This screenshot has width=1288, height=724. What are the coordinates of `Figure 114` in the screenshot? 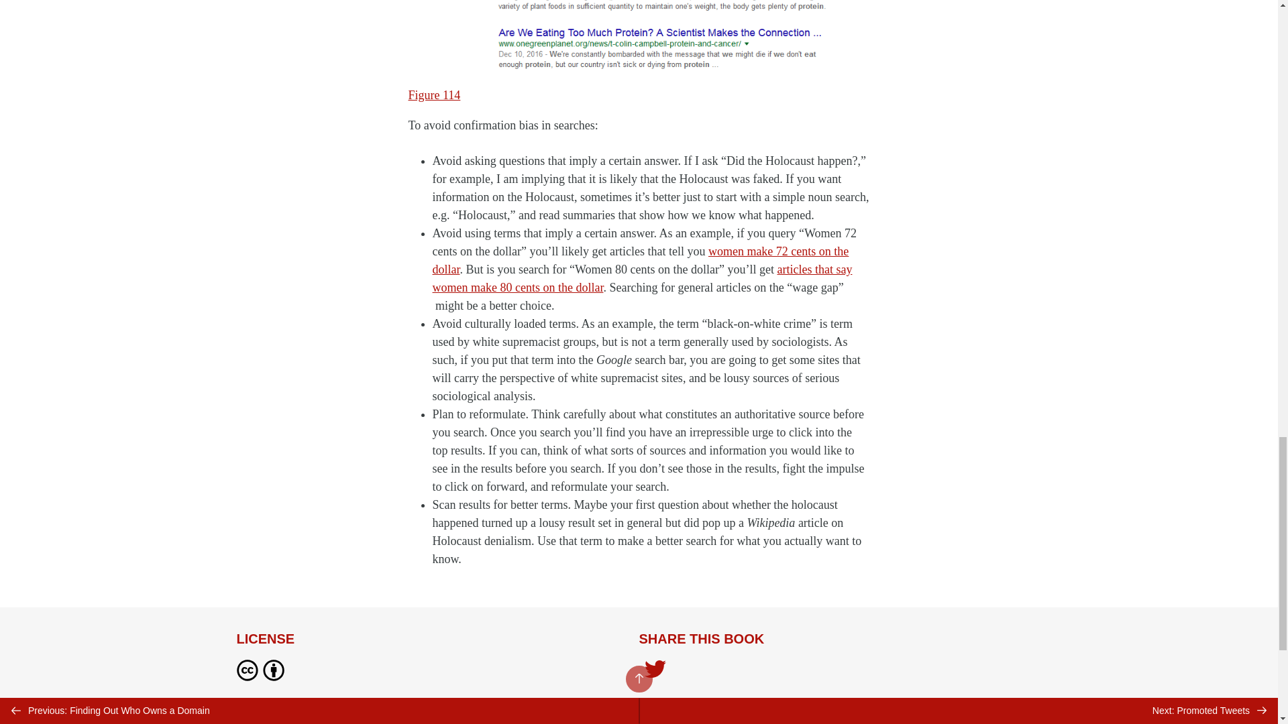 It's located at (433, 95).